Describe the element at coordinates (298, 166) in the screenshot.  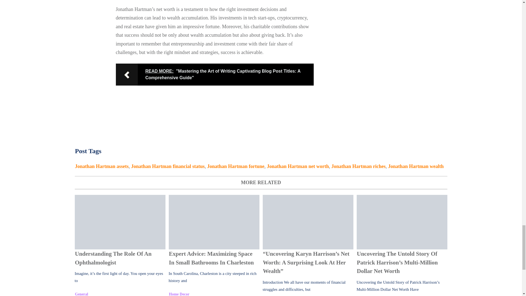
I see `Jonathan Hartman net worth` at that location.